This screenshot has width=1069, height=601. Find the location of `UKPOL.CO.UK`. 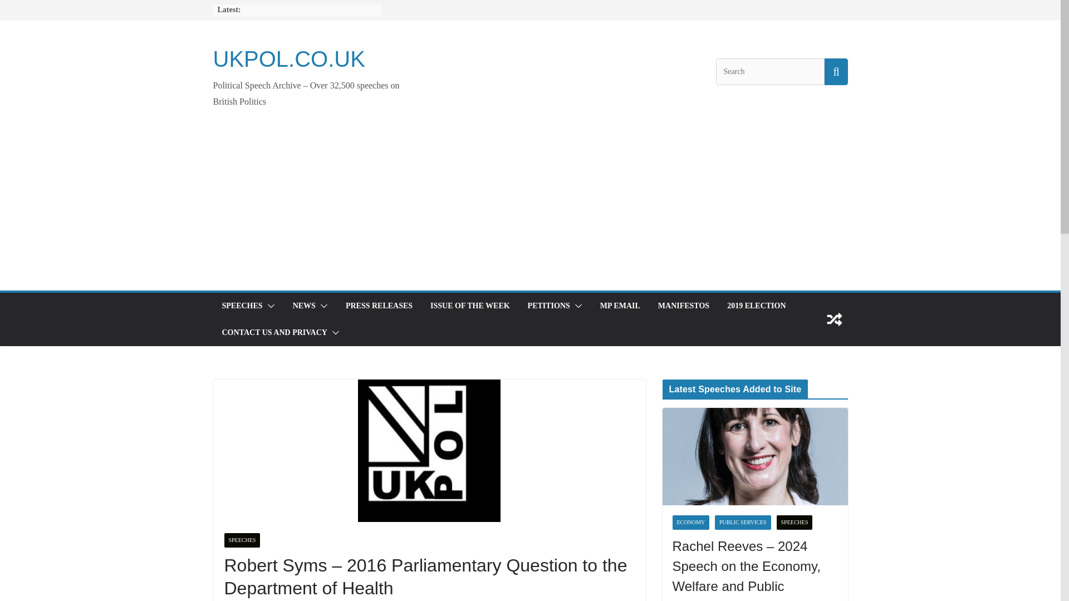

UKPOL.CO.UK is located at coordinates (288, 59).